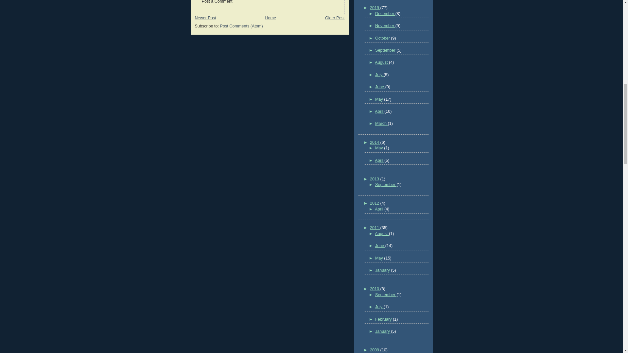 Image resolution: width=628 pixels, height=353 pixels. What do you see at coordinates (217, 2) in the screenshot?
I see `Post a Comment` at bounding box center [217, 2].